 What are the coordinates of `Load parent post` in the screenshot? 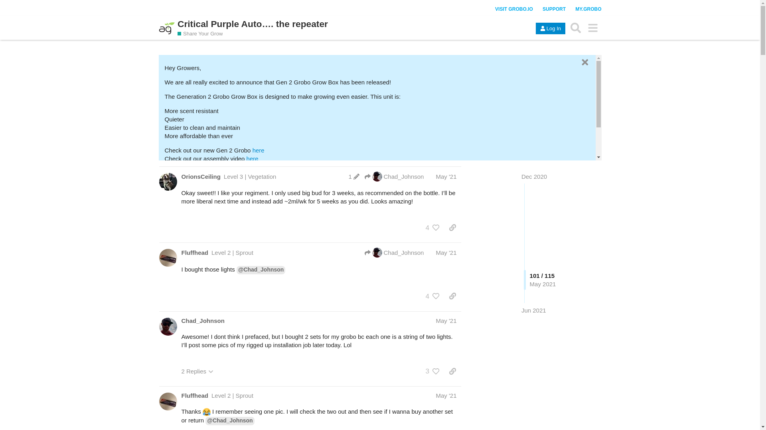 It's located at (394, 252).